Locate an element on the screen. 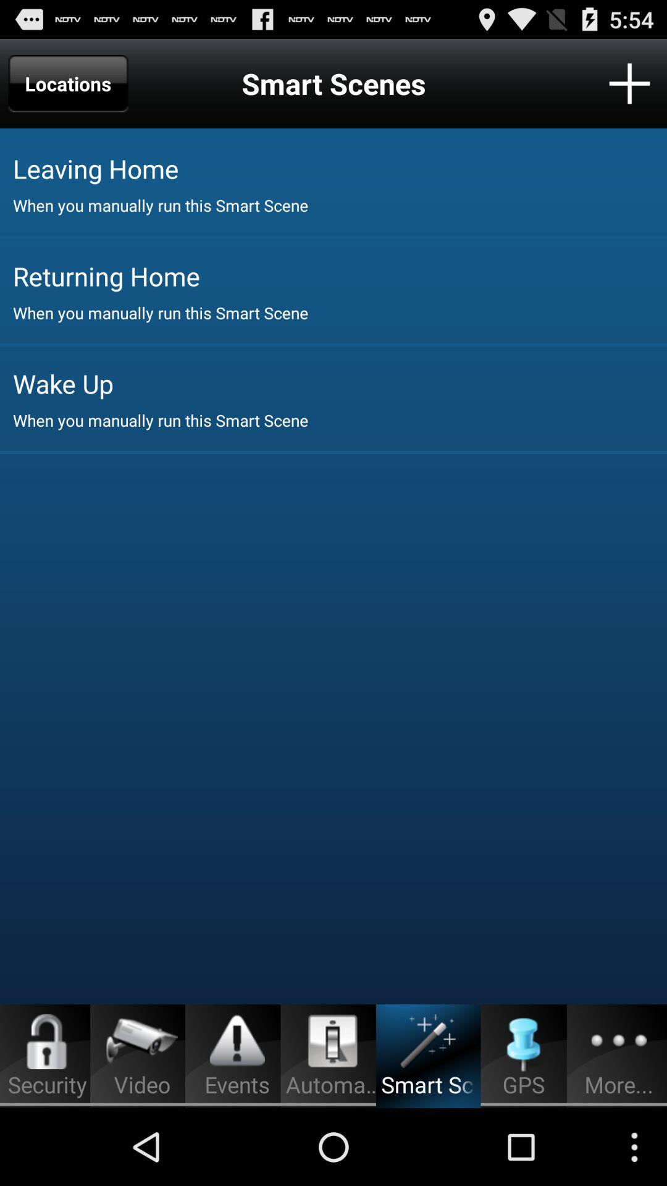 The image size is (667, 1186). add a smart scene is located at coordinates (630, 83).